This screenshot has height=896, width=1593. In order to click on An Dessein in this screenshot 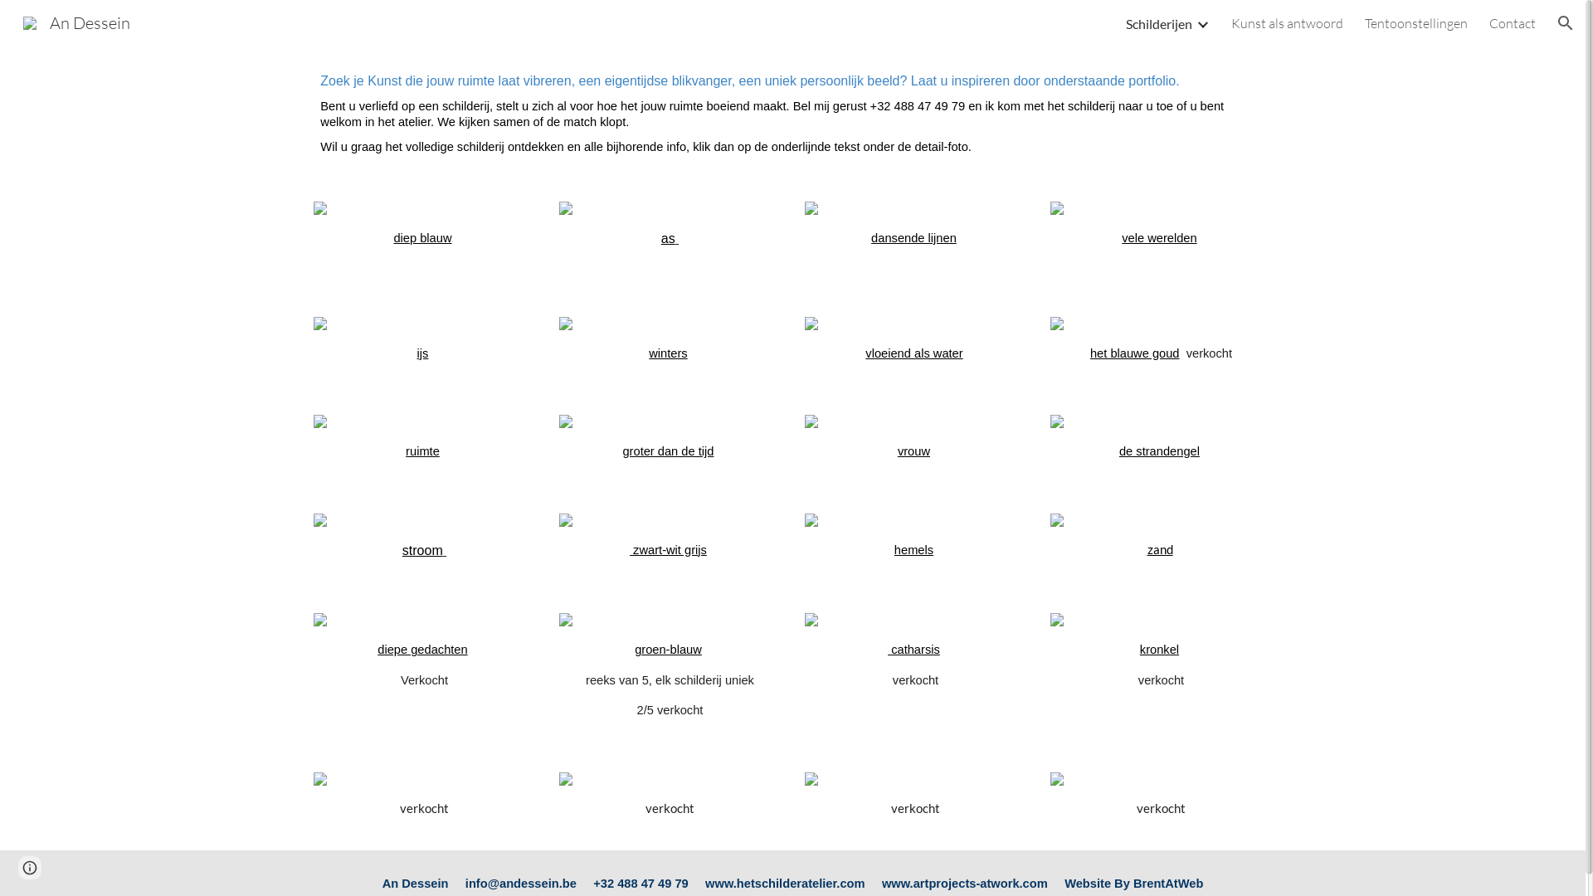, I will do `click(76, 22)`.